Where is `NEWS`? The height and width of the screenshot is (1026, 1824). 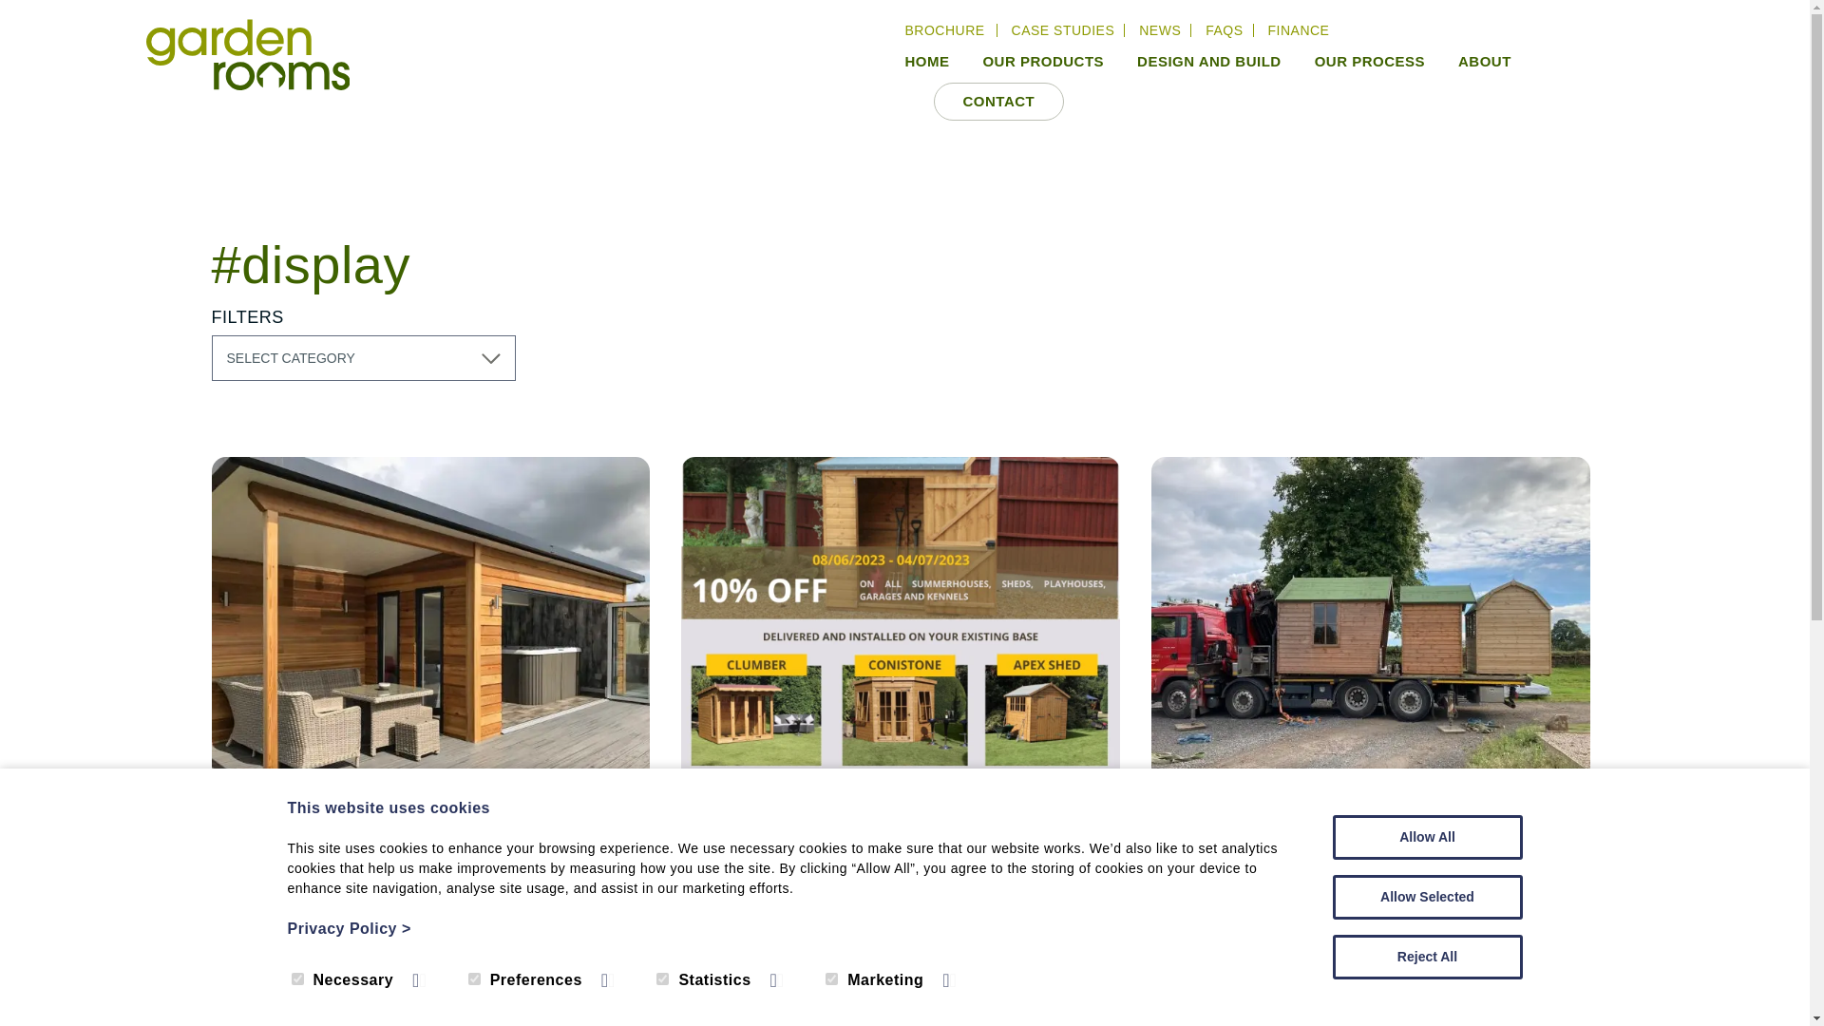 NEWS is located at coordinates (1159, 29).